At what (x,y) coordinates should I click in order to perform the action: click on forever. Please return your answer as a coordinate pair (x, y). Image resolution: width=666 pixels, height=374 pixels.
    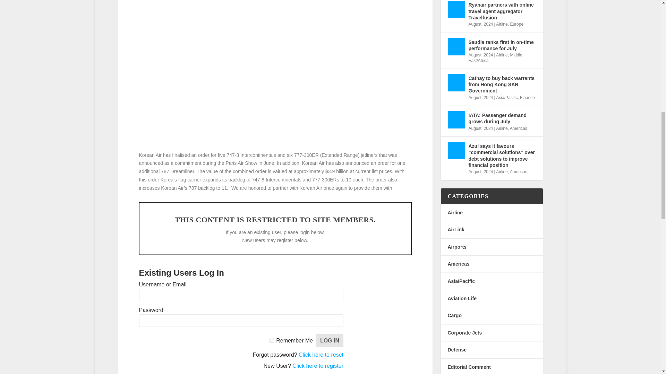
    Looking at the image, I should click on (272, 340).